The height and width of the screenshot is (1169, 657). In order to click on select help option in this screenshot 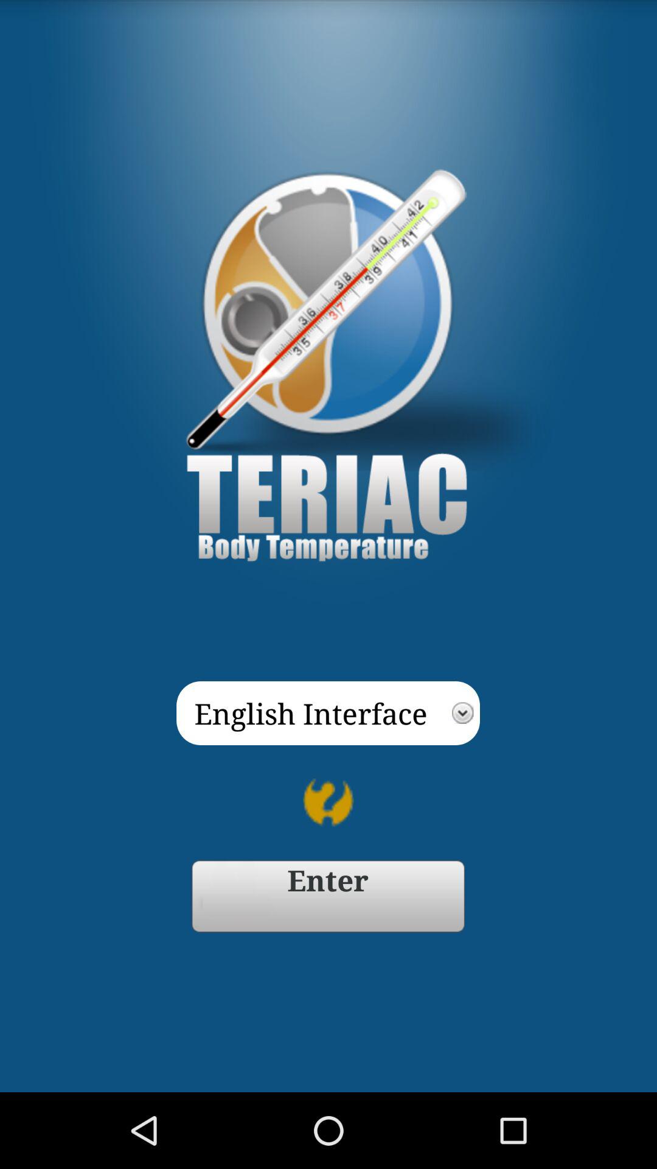, I will do `click(328, 802)`.